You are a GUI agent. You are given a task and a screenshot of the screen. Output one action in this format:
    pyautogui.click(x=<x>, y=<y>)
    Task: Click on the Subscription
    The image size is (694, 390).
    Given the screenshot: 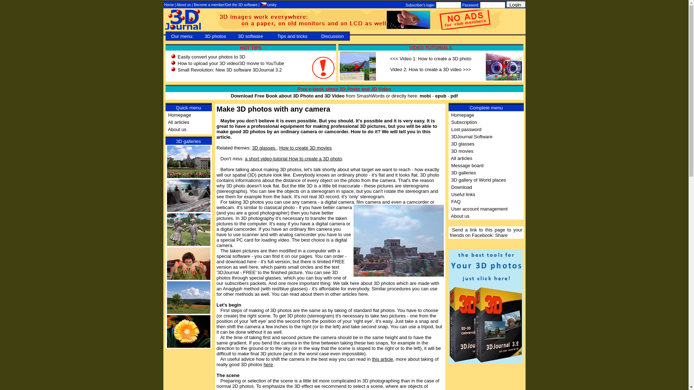 What is the action you would take?
    pyautogui.click(x=464, y=122)
    